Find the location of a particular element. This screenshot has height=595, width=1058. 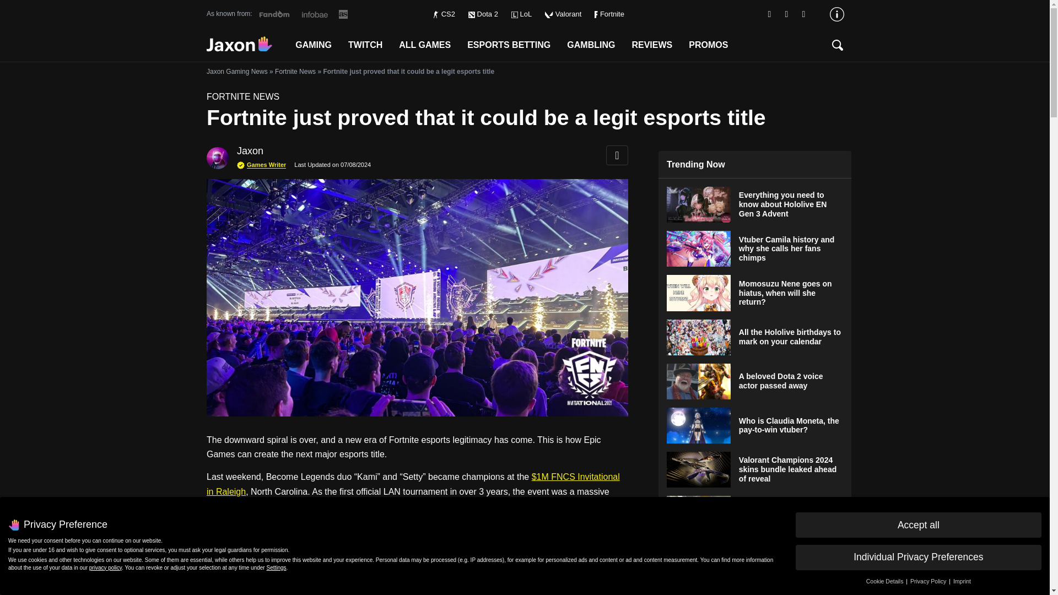

 Dota 2 is located at coordinates (483, 14).